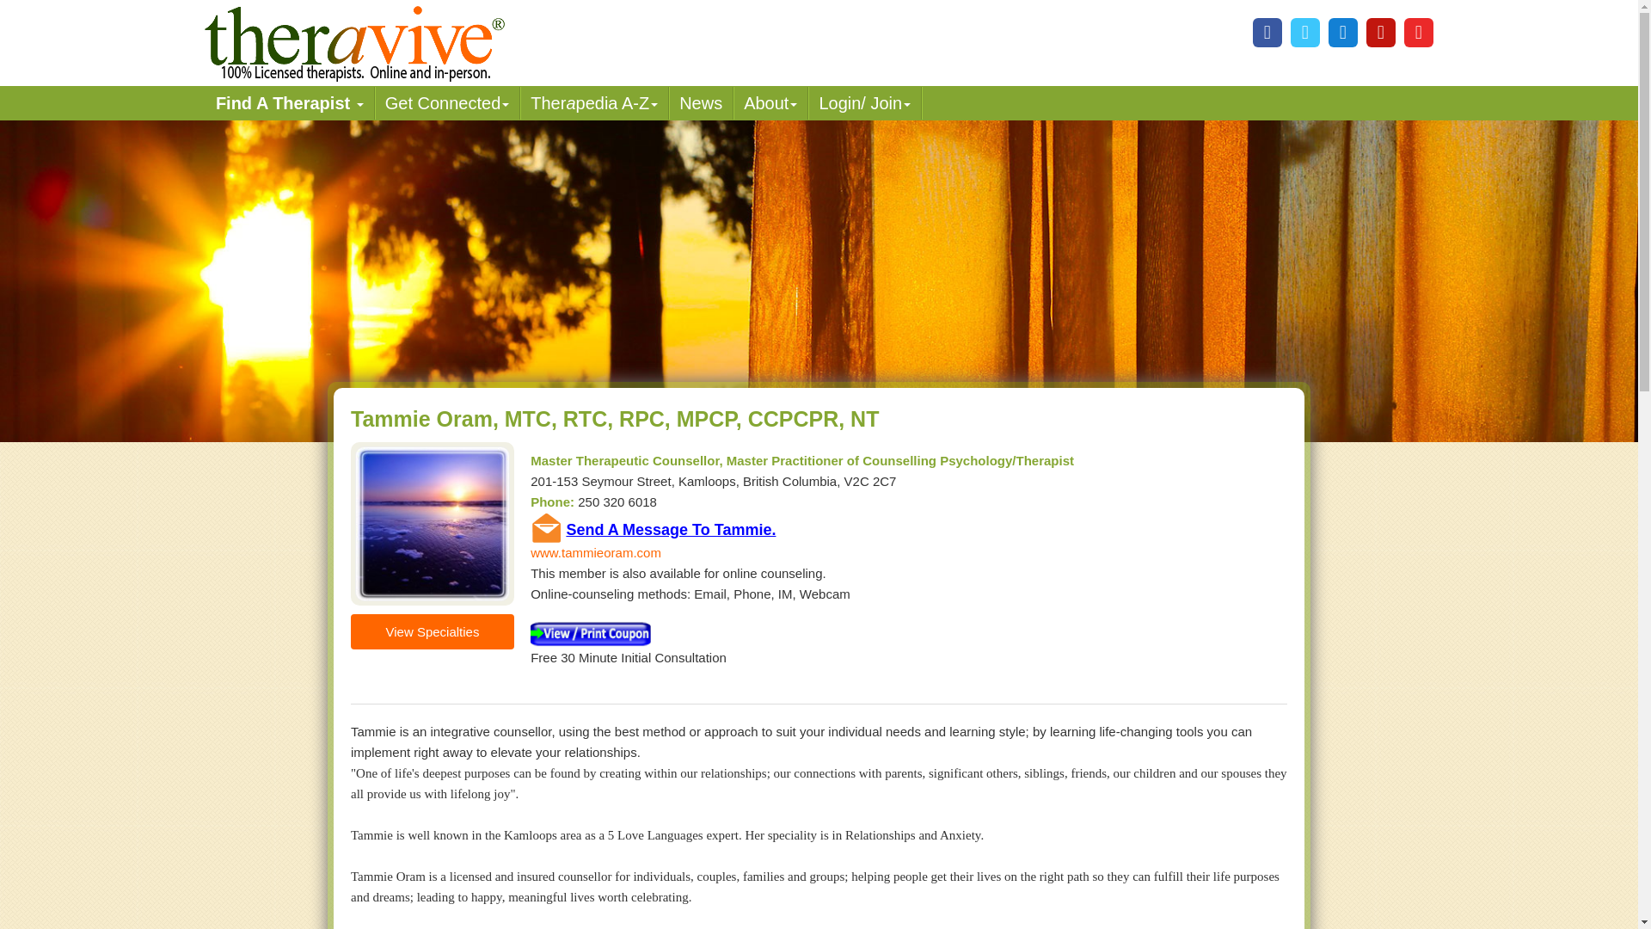 Image resolution: width=1651 pixels, height=929 pixels. Describe the element at coordinates (1343, 33) in the screenshot. I see `LinkedIn` at that location.